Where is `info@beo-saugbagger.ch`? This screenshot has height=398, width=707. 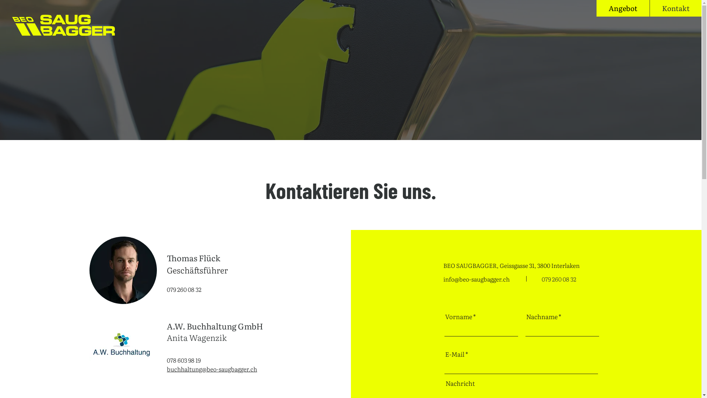 info@beo-saugbagger.ch is located at coordinates (476, 279).